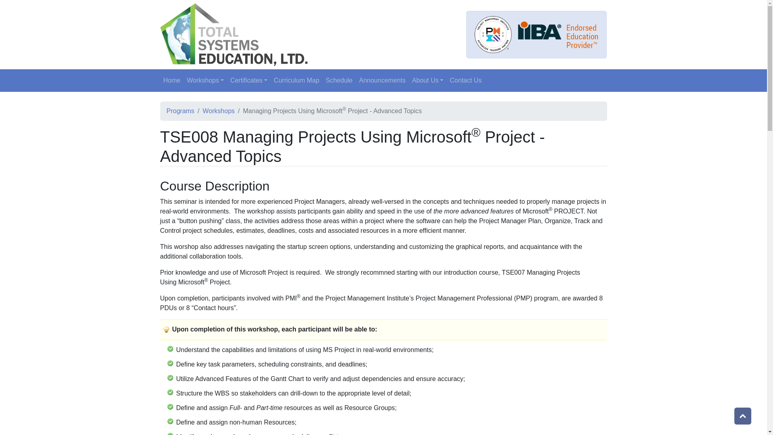 This screenshot has height=435, width=773. Describe the element at coordinates (205, 81) in the screenshot. I see `Workshops` at that location.